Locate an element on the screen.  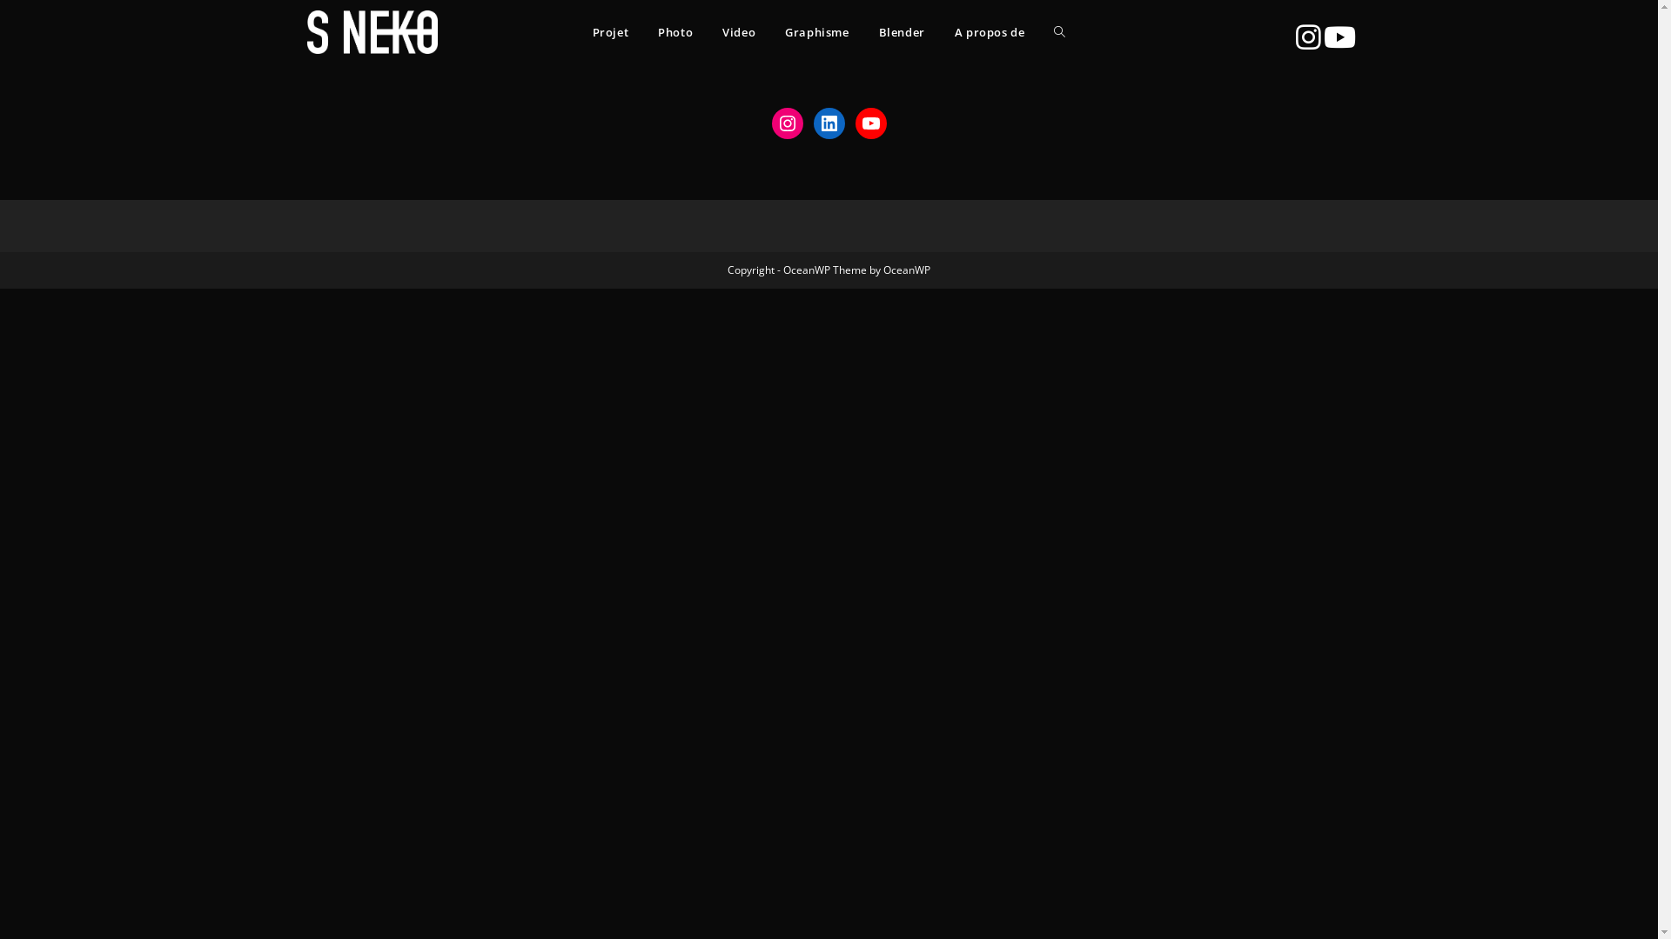
Graphisme is located at coordinates (816, 32).